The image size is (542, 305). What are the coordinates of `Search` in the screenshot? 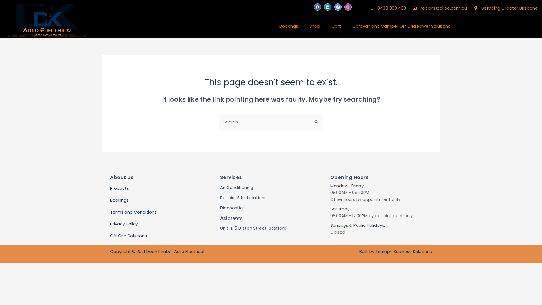 It's located at (317, 120).